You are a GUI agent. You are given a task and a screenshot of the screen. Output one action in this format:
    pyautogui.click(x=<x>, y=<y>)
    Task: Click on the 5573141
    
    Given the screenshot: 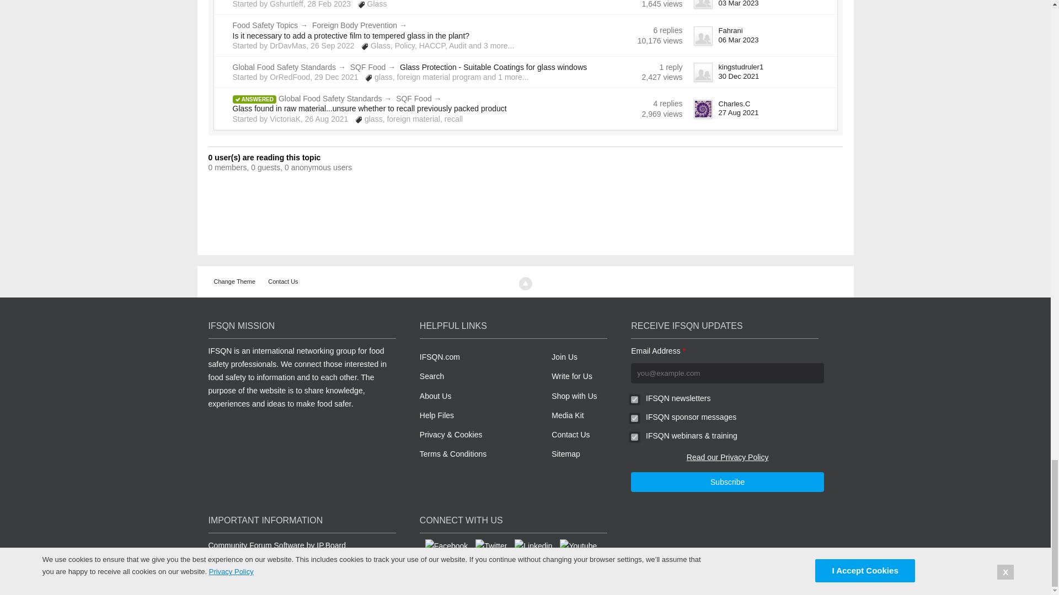 What is the action you would take?
    pyautogui.click(x=634, y=400)
    